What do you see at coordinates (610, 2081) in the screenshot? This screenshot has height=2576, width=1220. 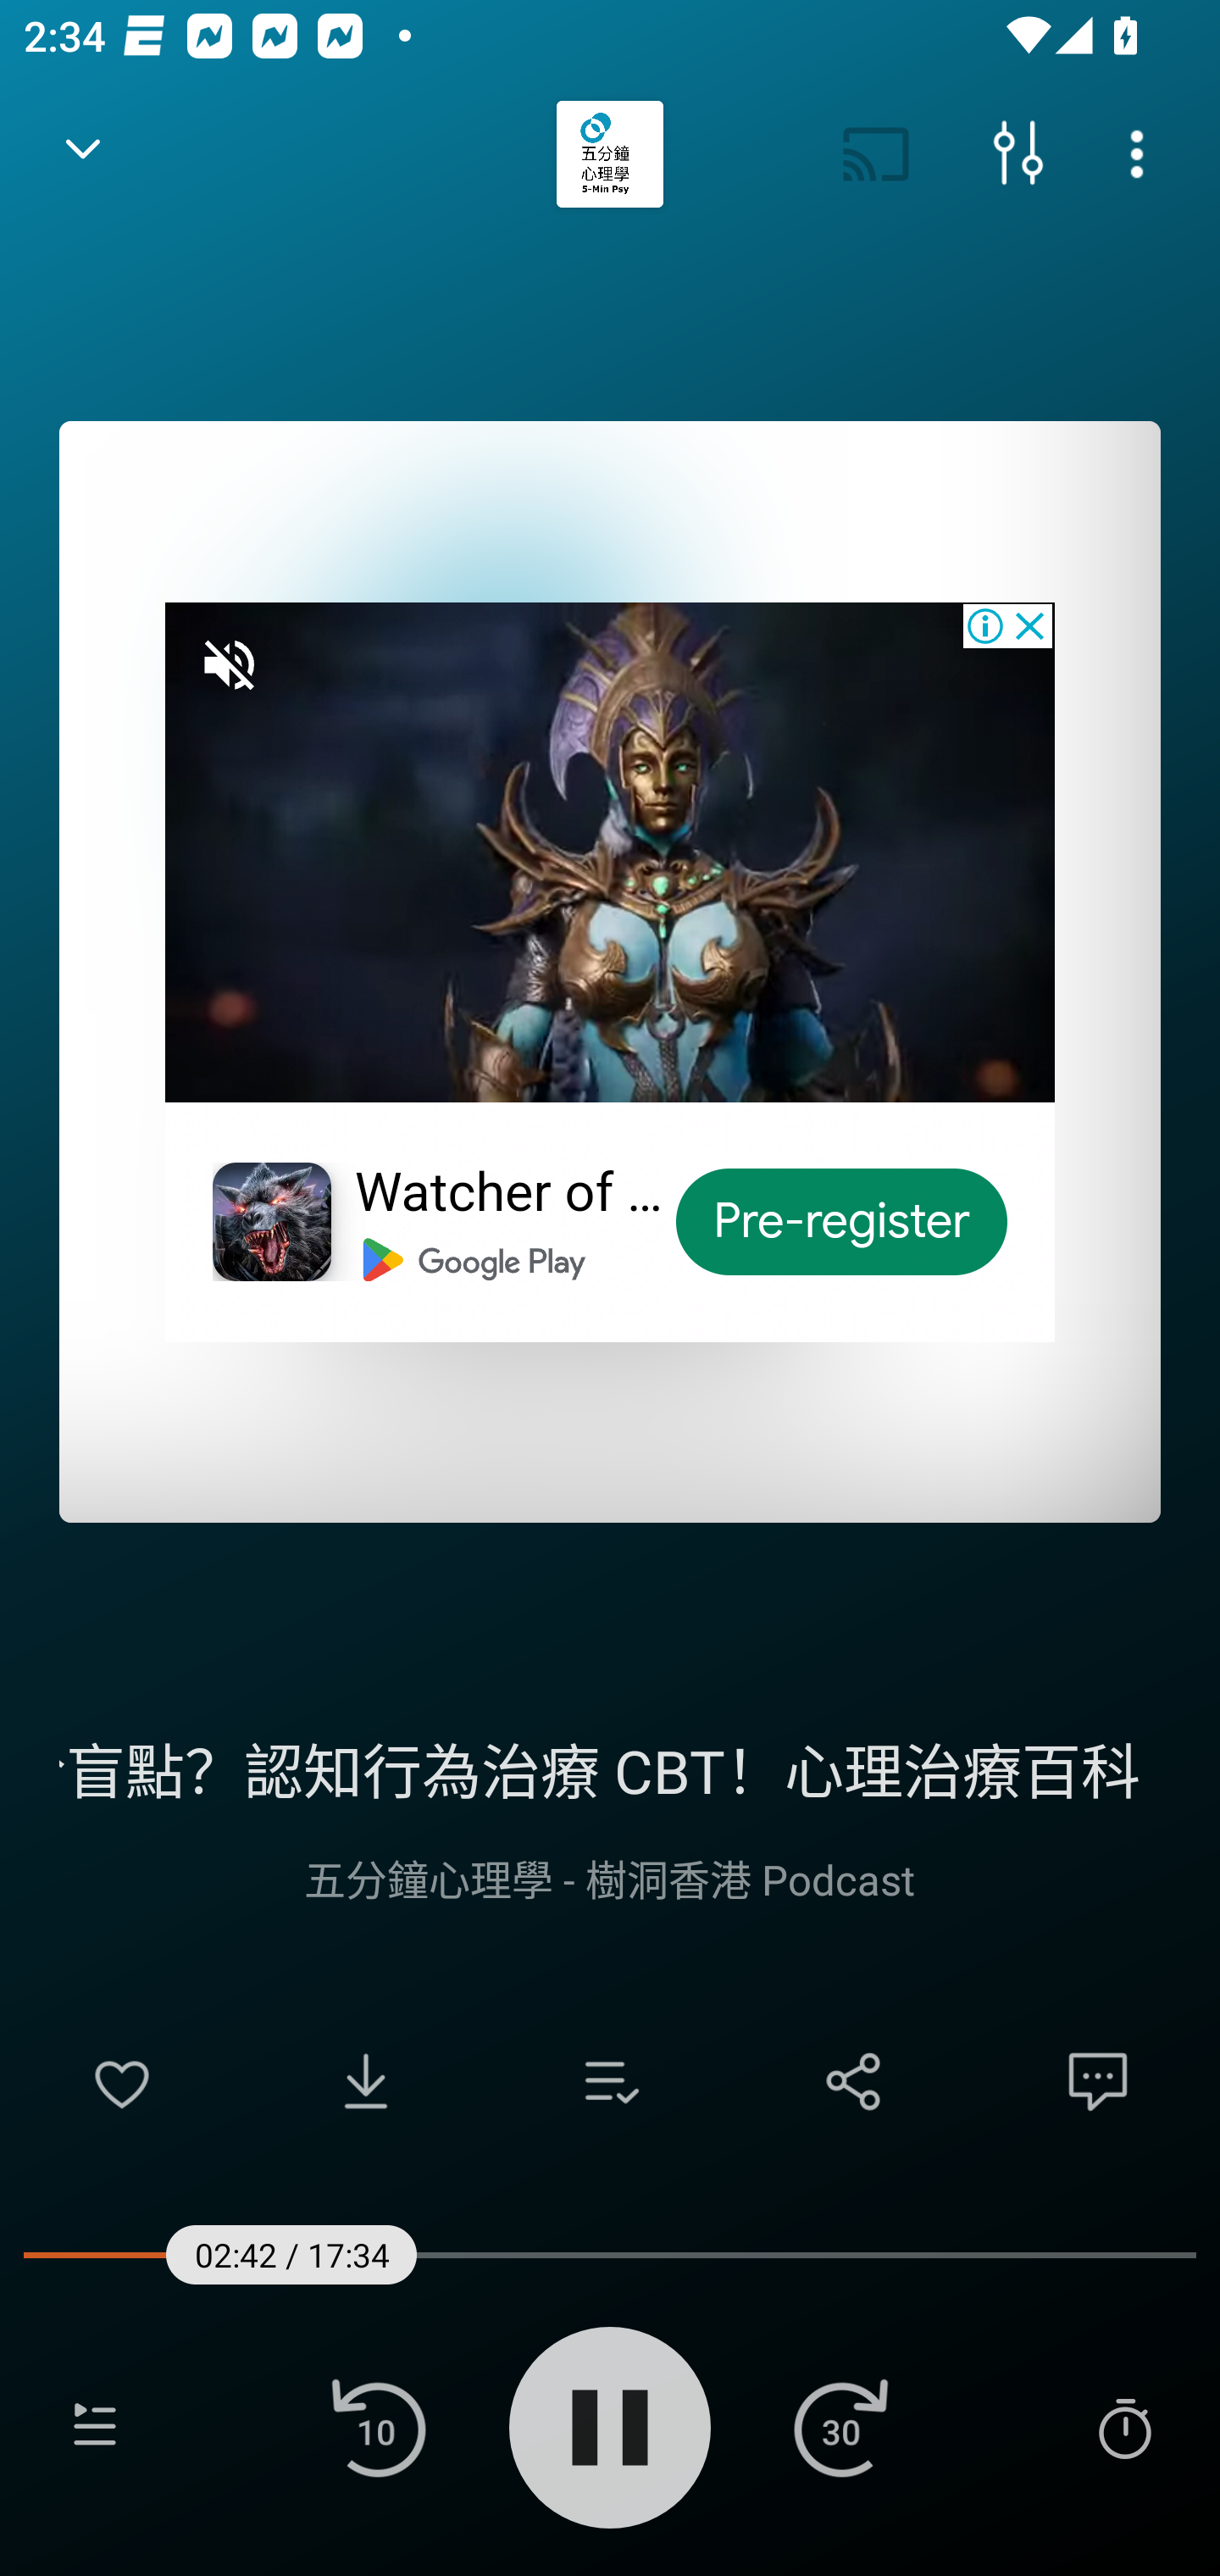 I see `Add to playlist` at bounding box center [610, 2081].